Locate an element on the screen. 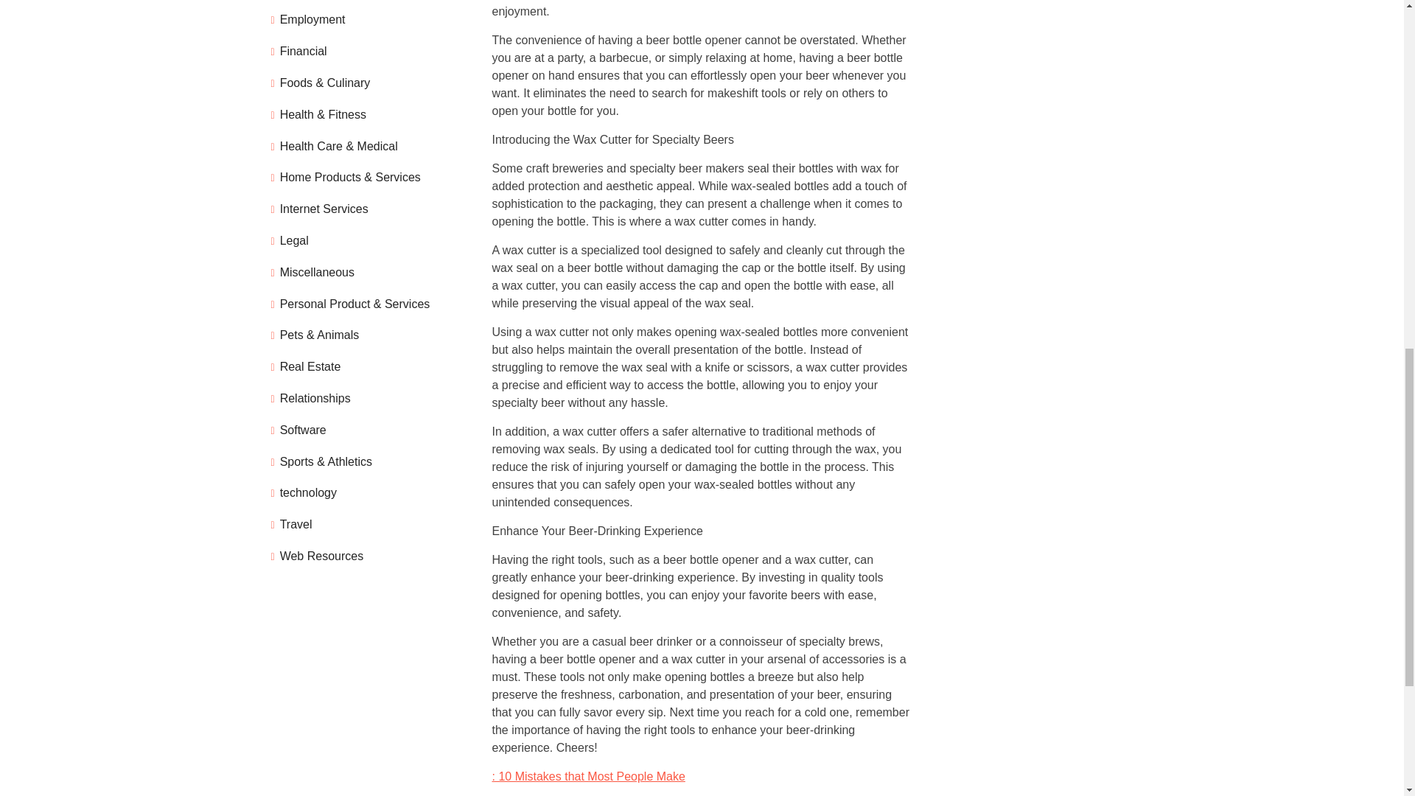 The width and height of the screenshot is (1415, 796). : 10 Mistakes that Most People Make is located at coordinates (588, 775).